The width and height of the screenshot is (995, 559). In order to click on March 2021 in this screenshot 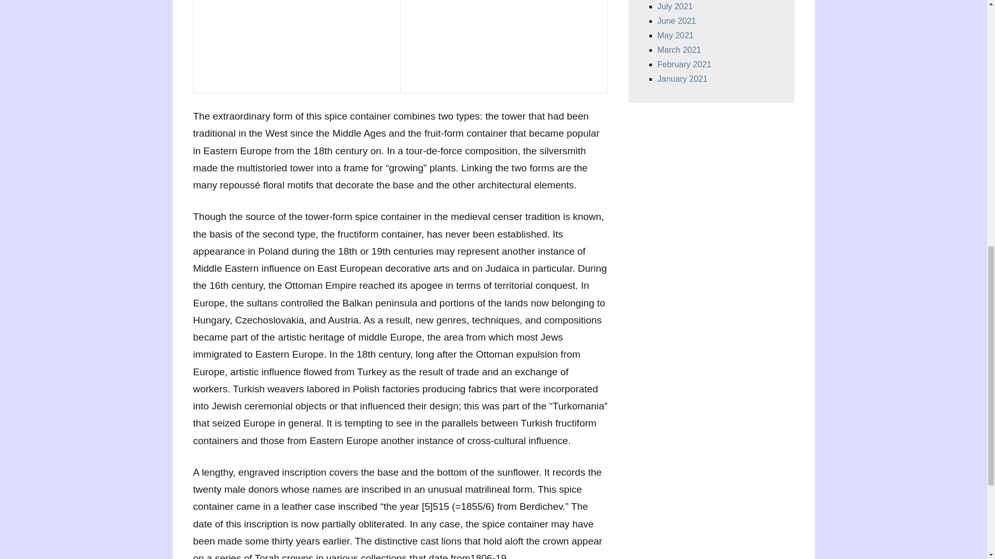, I will do `click(679, 50)`.